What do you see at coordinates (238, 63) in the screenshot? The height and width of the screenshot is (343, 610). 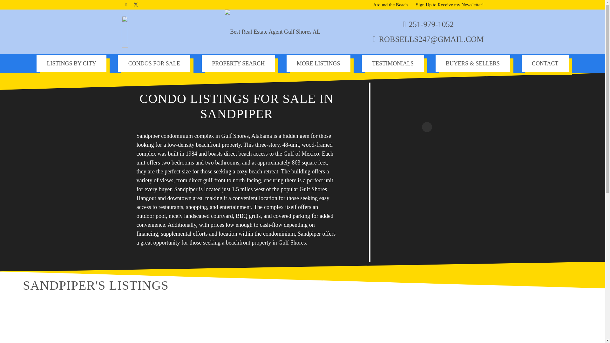 I see `Property Search` at bounding box center [238, 63].